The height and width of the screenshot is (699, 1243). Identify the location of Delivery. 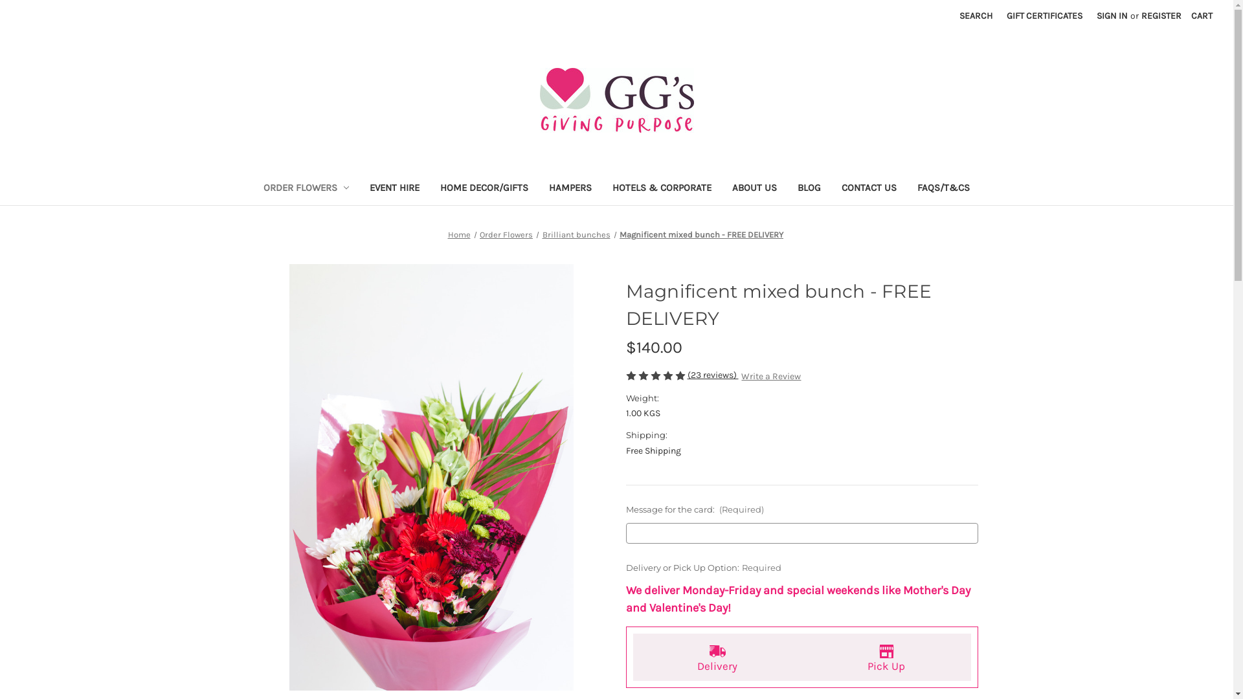
(717, 658).